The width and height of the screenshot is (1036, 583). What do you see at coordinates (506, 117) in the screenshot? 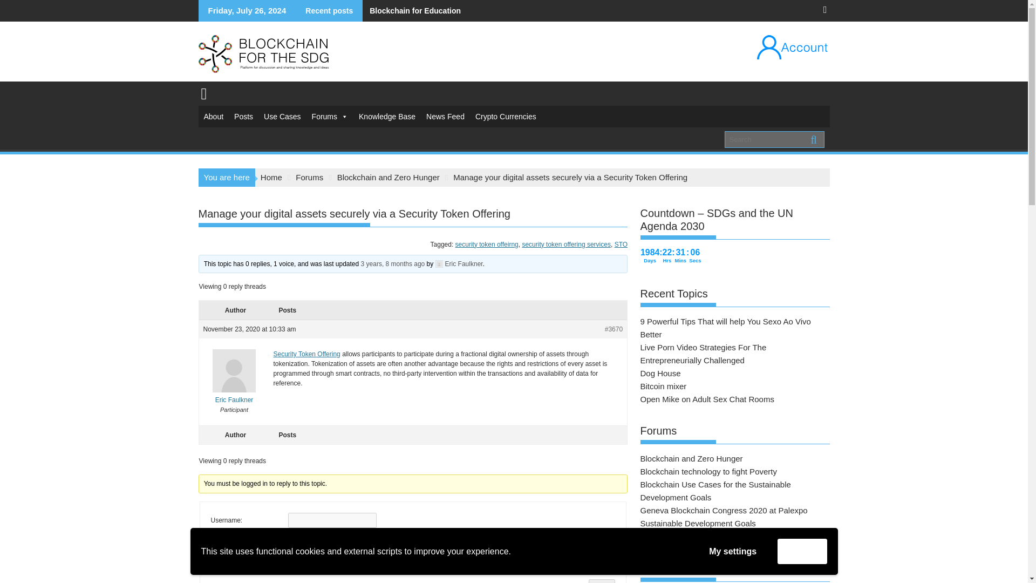
I see `Crypto Currencies` at bounding box center [506, 117].